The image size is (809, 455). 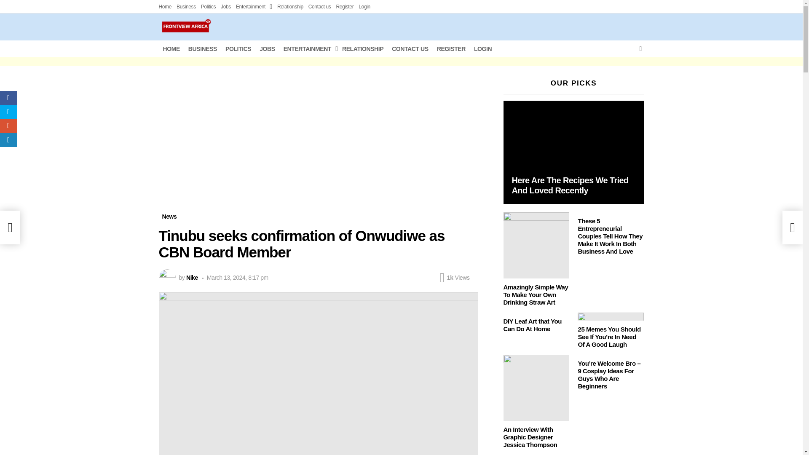 I want to click on REGISTER, so click(x=451, y=49).